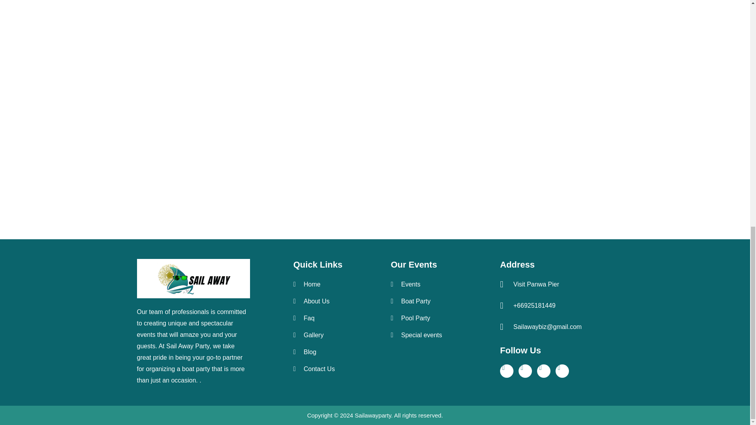 Image resolution: width=756 pixels, height=425 pixels. What do you see at coordinates (441, 301) in the screenshot?
I see `Boat Party` at bounding box center [441, 301].